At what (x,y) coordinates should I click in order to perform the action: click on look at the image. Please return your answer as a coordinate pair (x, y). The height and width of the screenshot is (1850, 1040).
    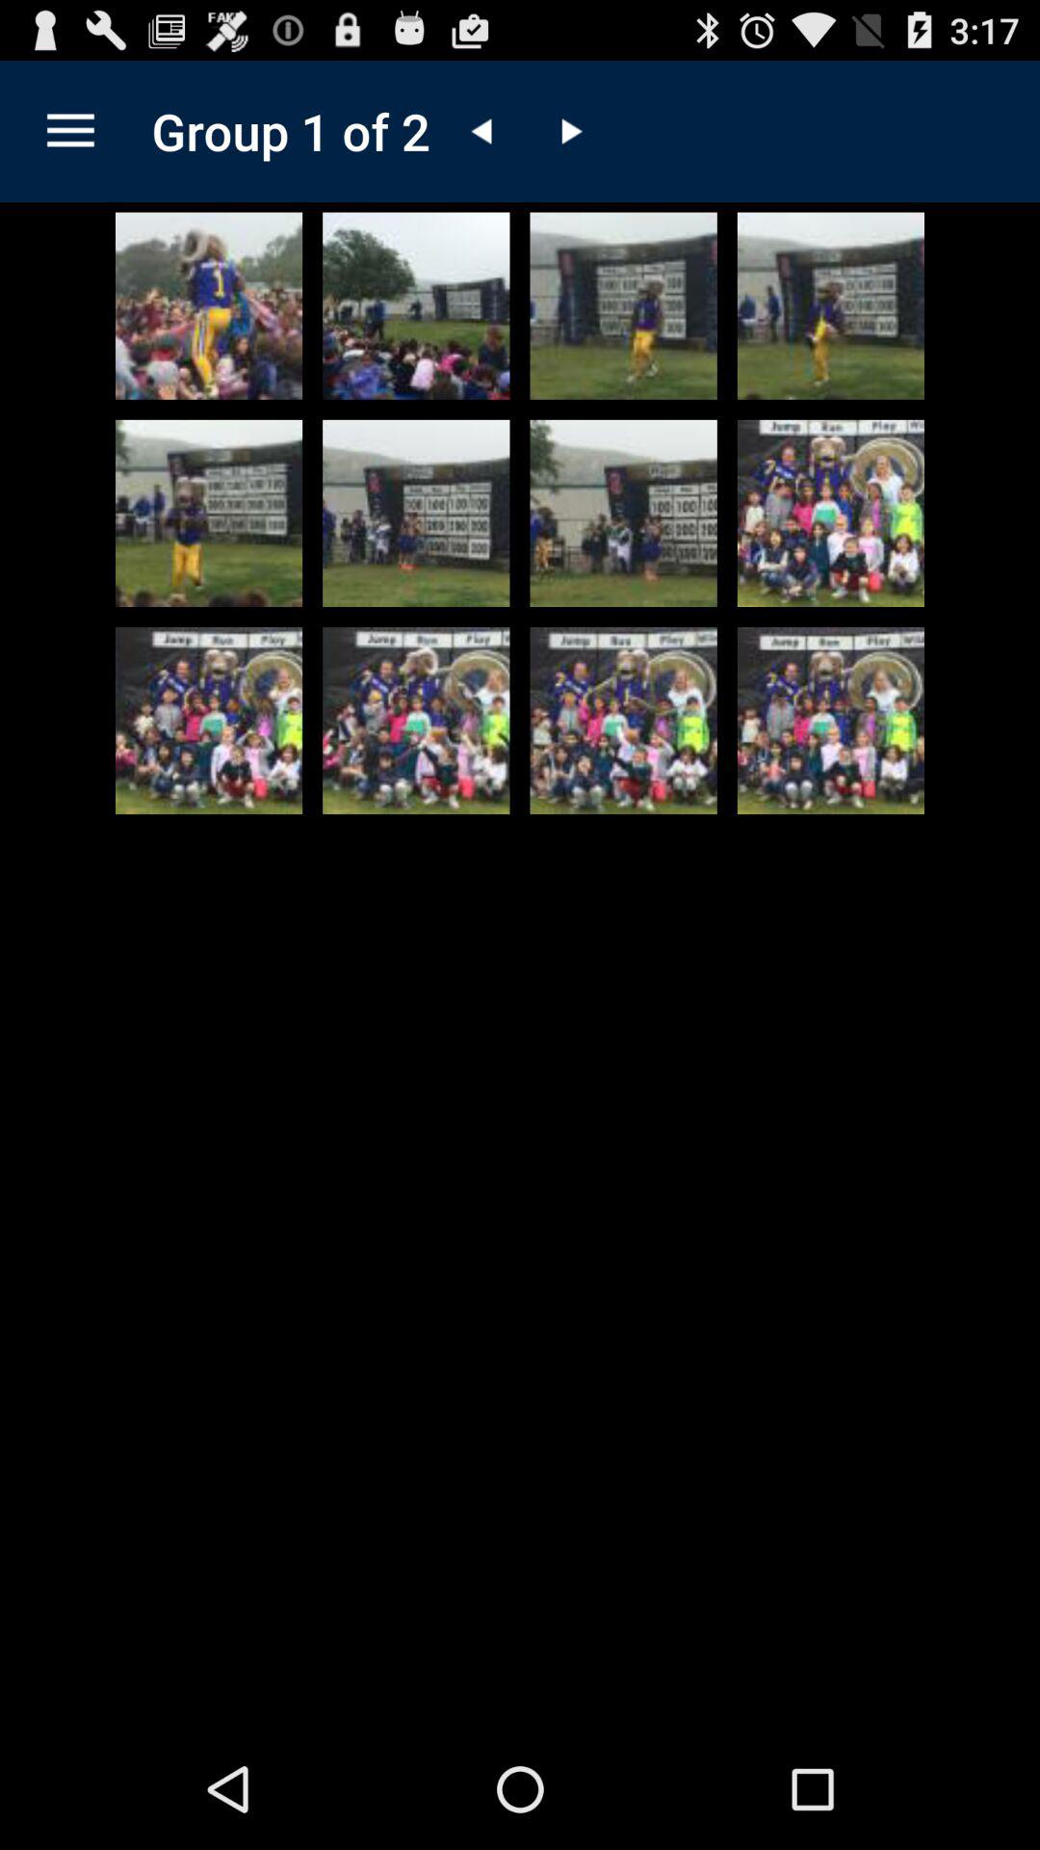
    Looking at the image, I should click on (209, 305).